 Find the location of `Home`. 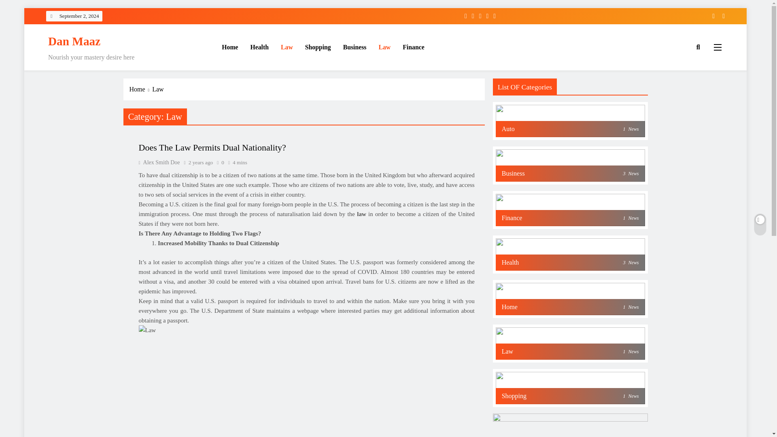

Home is located at coordinates (212, 147).